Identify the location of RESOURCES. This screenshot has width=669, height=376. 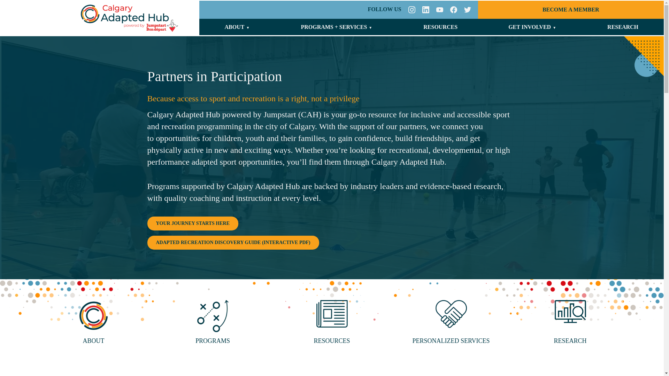
(440, 27).